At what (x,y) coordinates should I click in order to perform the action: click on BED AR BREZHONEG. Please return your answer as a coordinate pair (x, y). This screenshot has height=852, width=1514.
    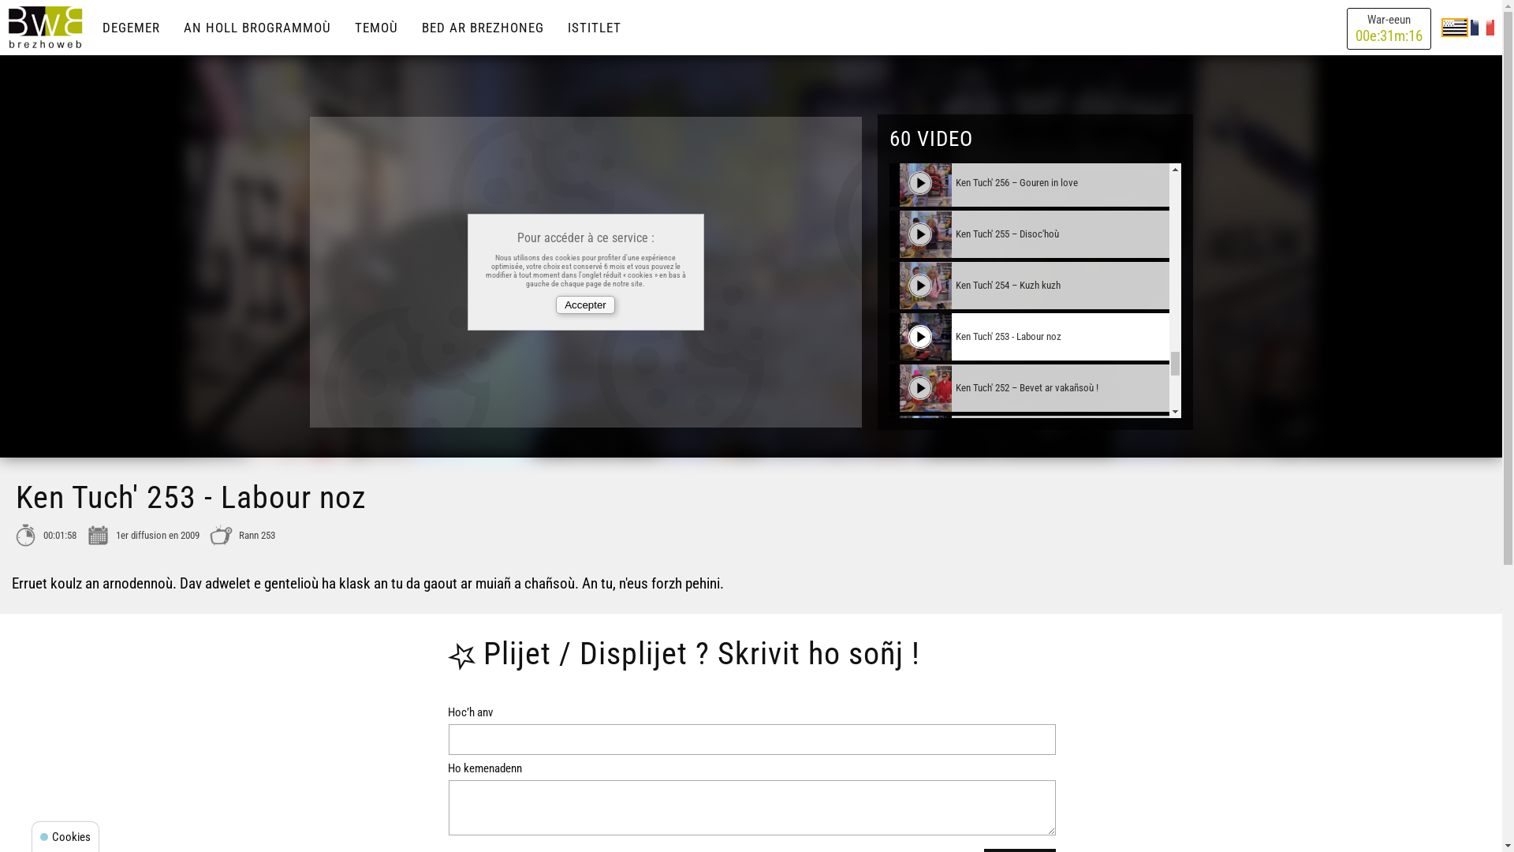
    Looking at the image, I should click on (483, 28).